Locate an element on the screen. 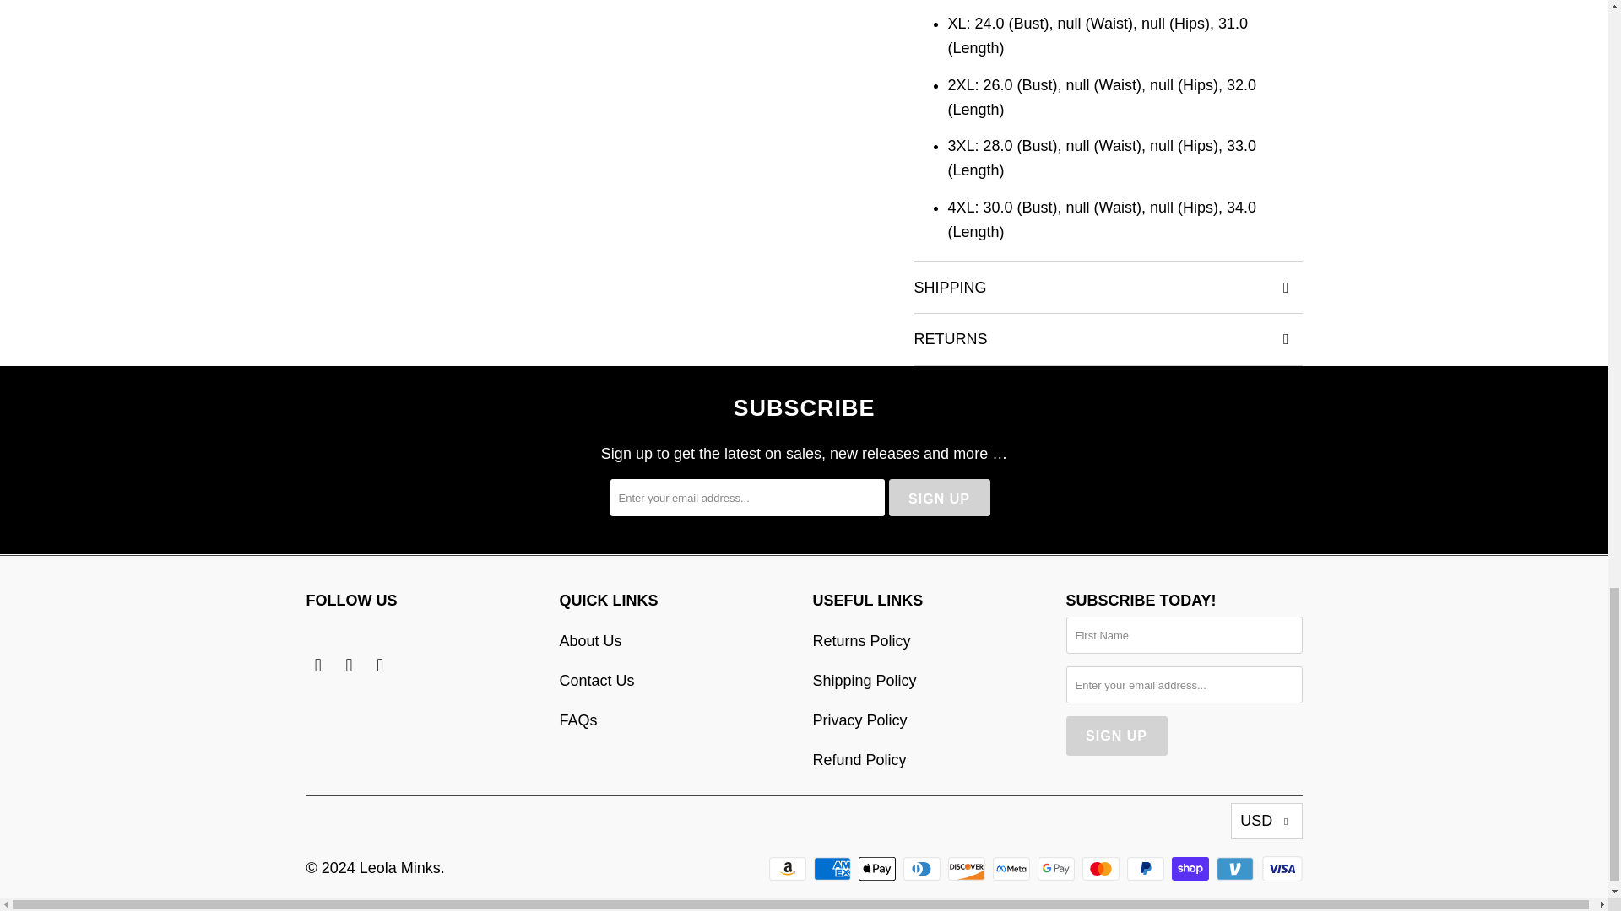 This screenshot has width=1621, height=911. Discover is located at coordinates (968, 869).